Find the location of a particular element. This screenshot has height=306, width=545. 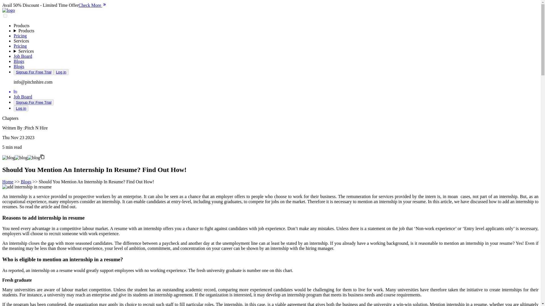

Check More is located at coordinates (93, 5).